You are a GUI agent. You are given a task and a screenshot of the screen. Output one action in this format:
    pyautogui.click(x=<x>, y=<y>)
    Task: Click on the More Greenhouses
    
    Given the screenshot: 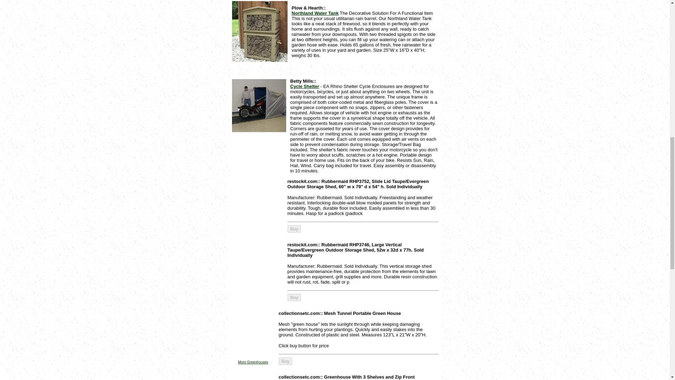 What is the action you would take?
    pyautogui.click(x=253, y=362)
    